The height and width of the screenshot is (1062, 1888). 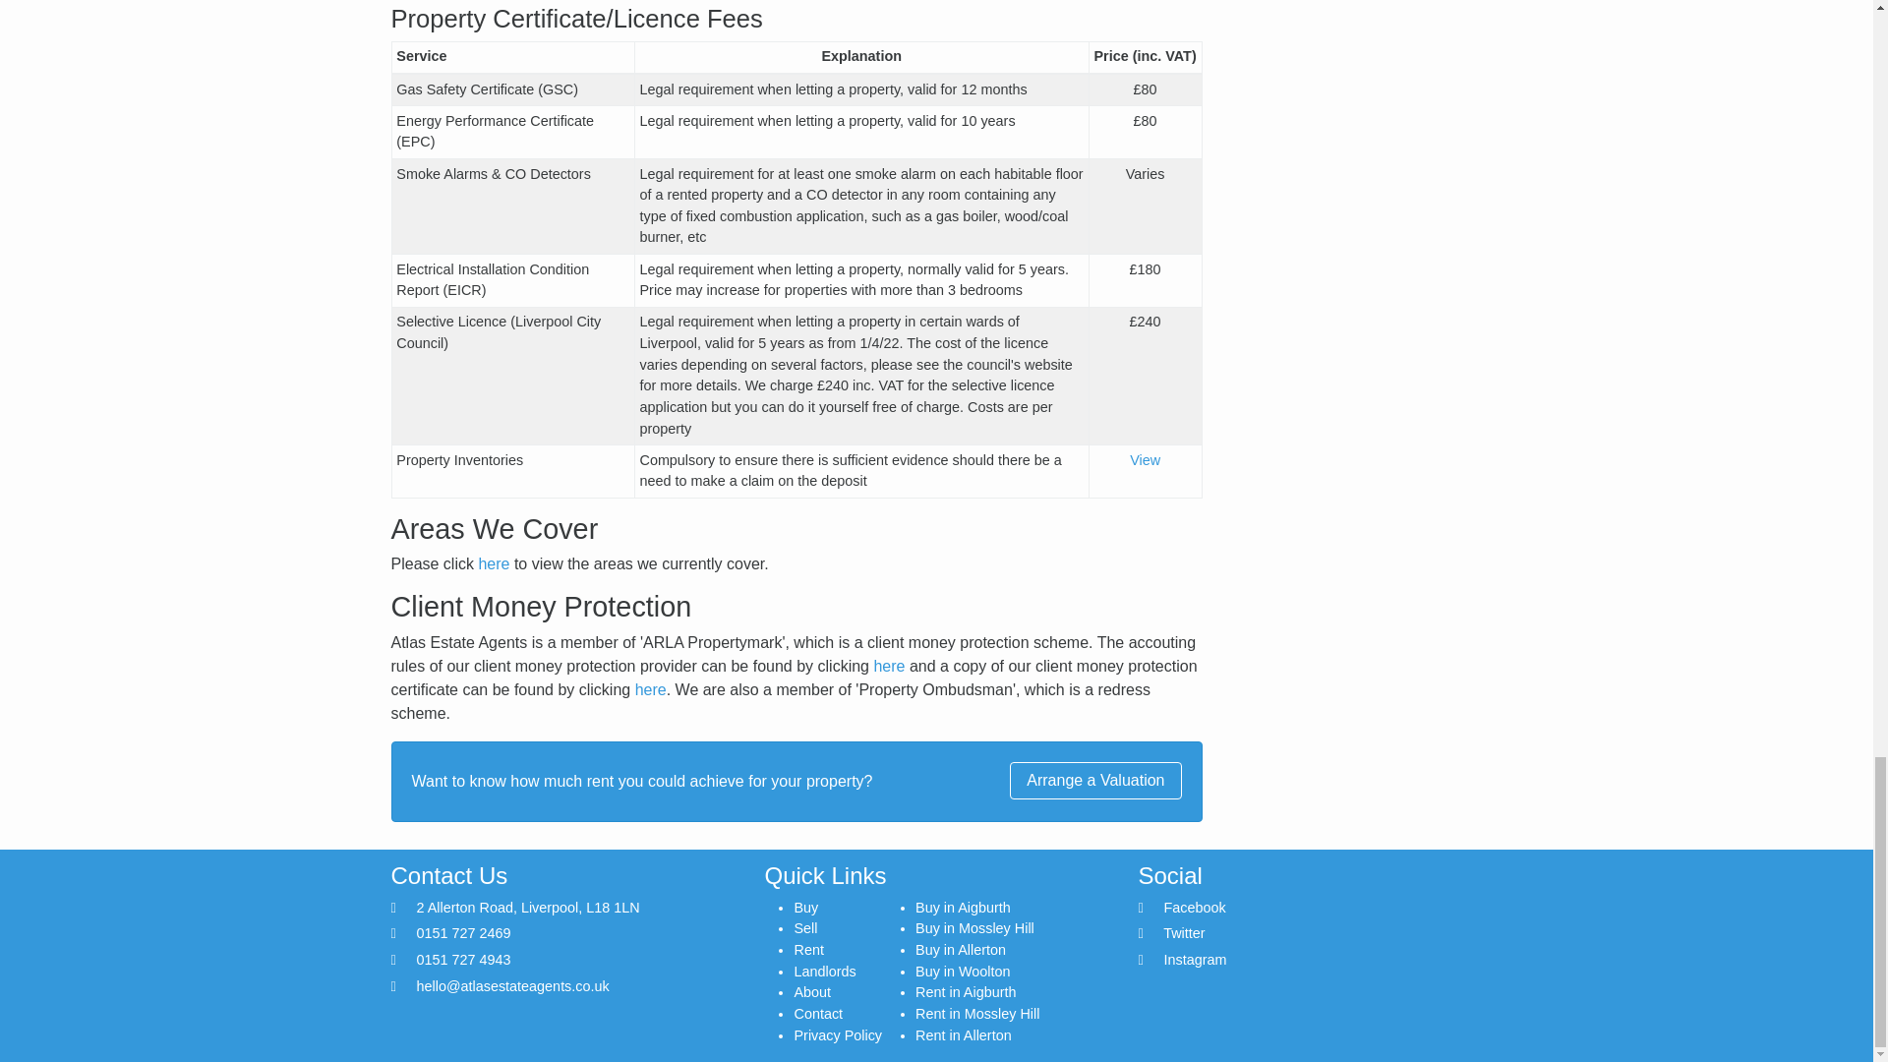 What do you see at coordinates (817, 1013) in the screenshot?
I see `Contact` at bounding box center [817, 1013].